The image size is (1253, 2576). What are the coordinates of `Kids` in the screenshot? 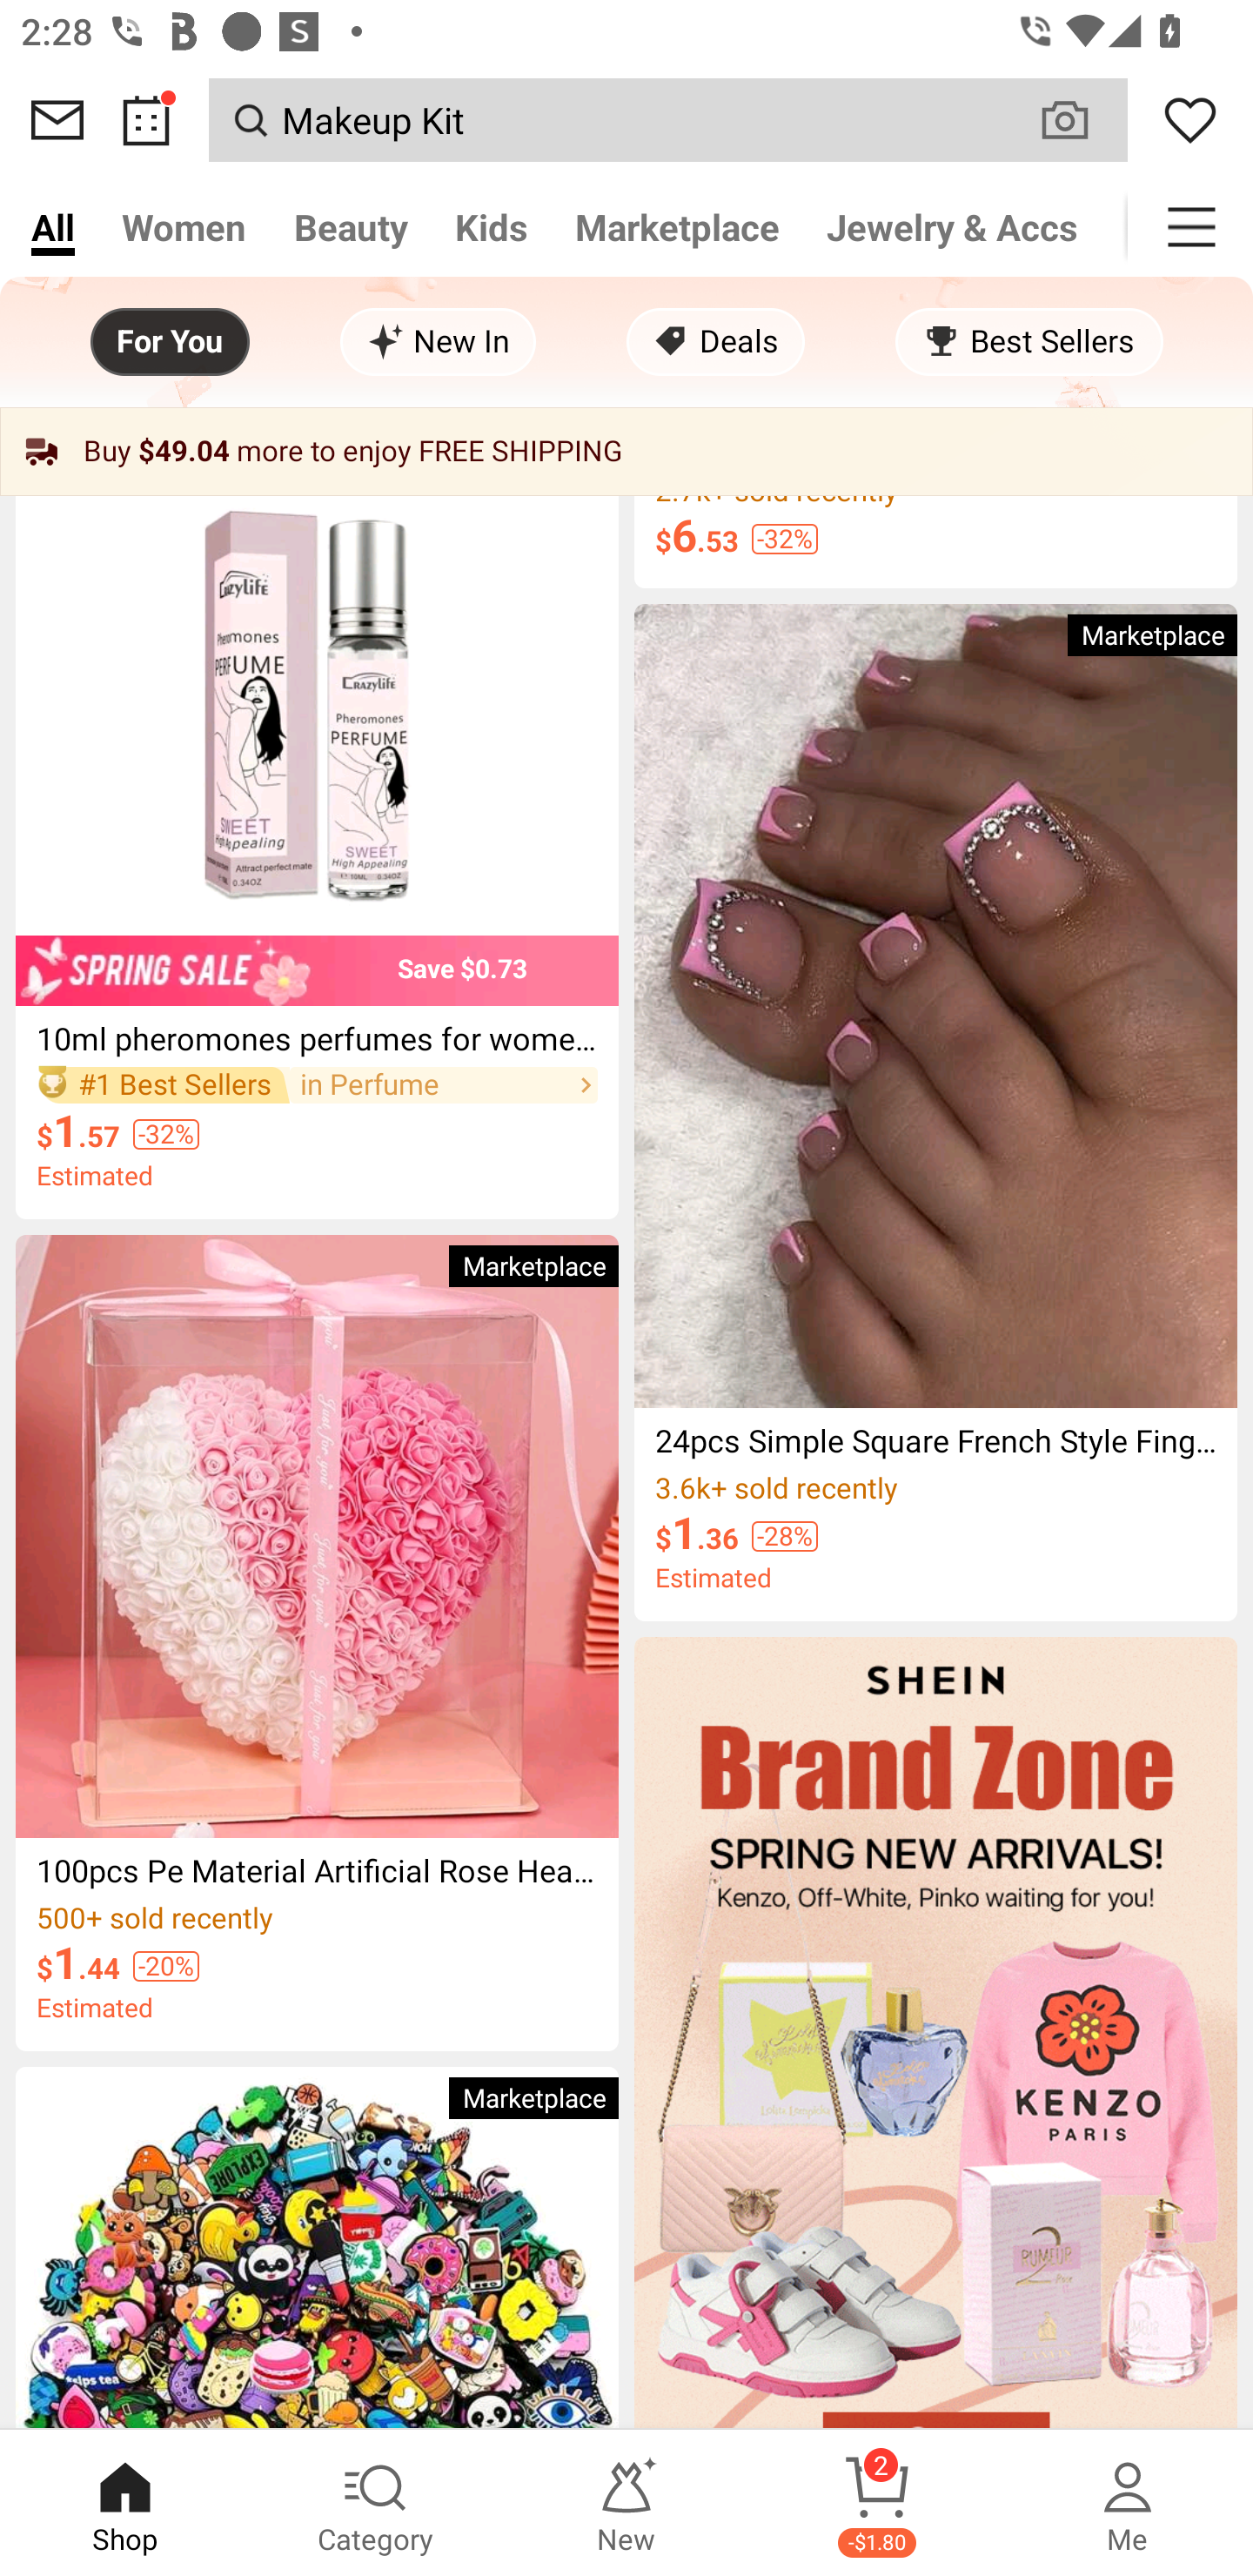 It's located at (491, 226).